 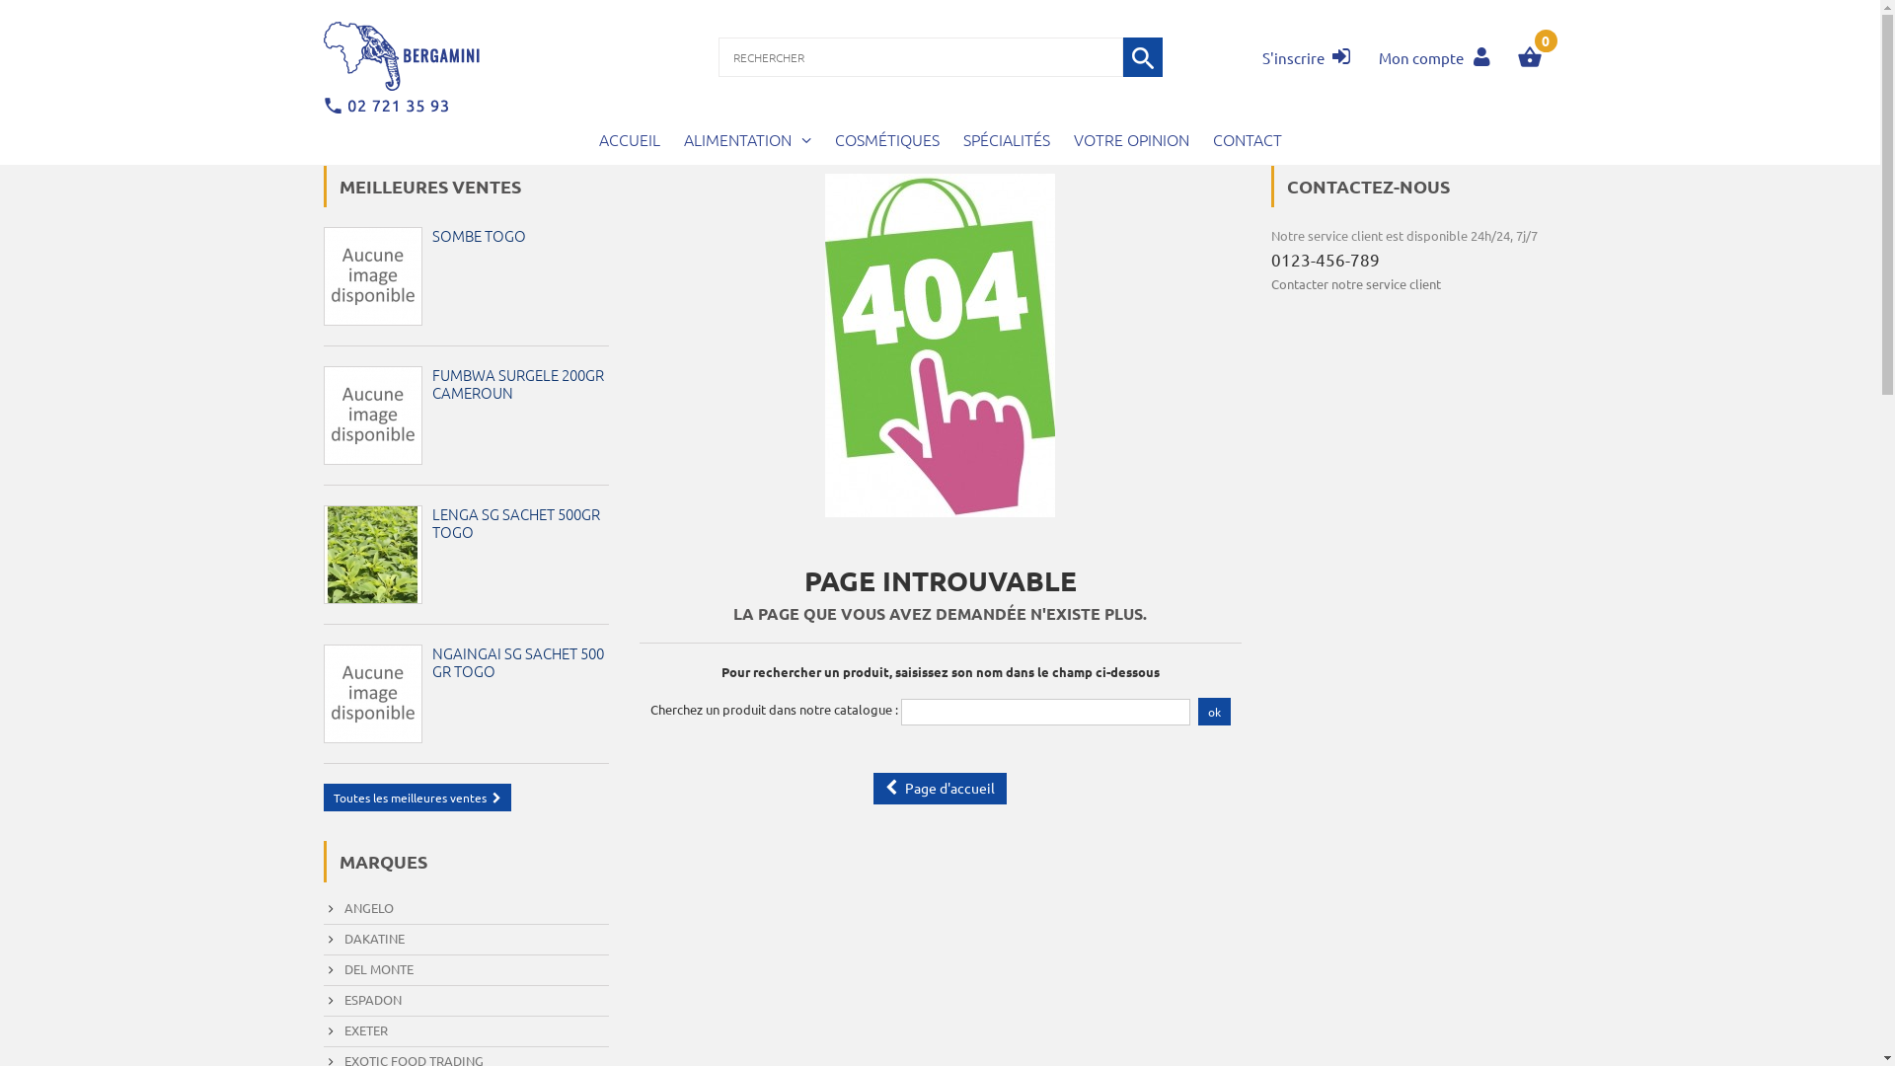 What do you see at coordinates (940, 789) in the screenshot?
I see `Page d'accueil` at bounding box center [940, 789].